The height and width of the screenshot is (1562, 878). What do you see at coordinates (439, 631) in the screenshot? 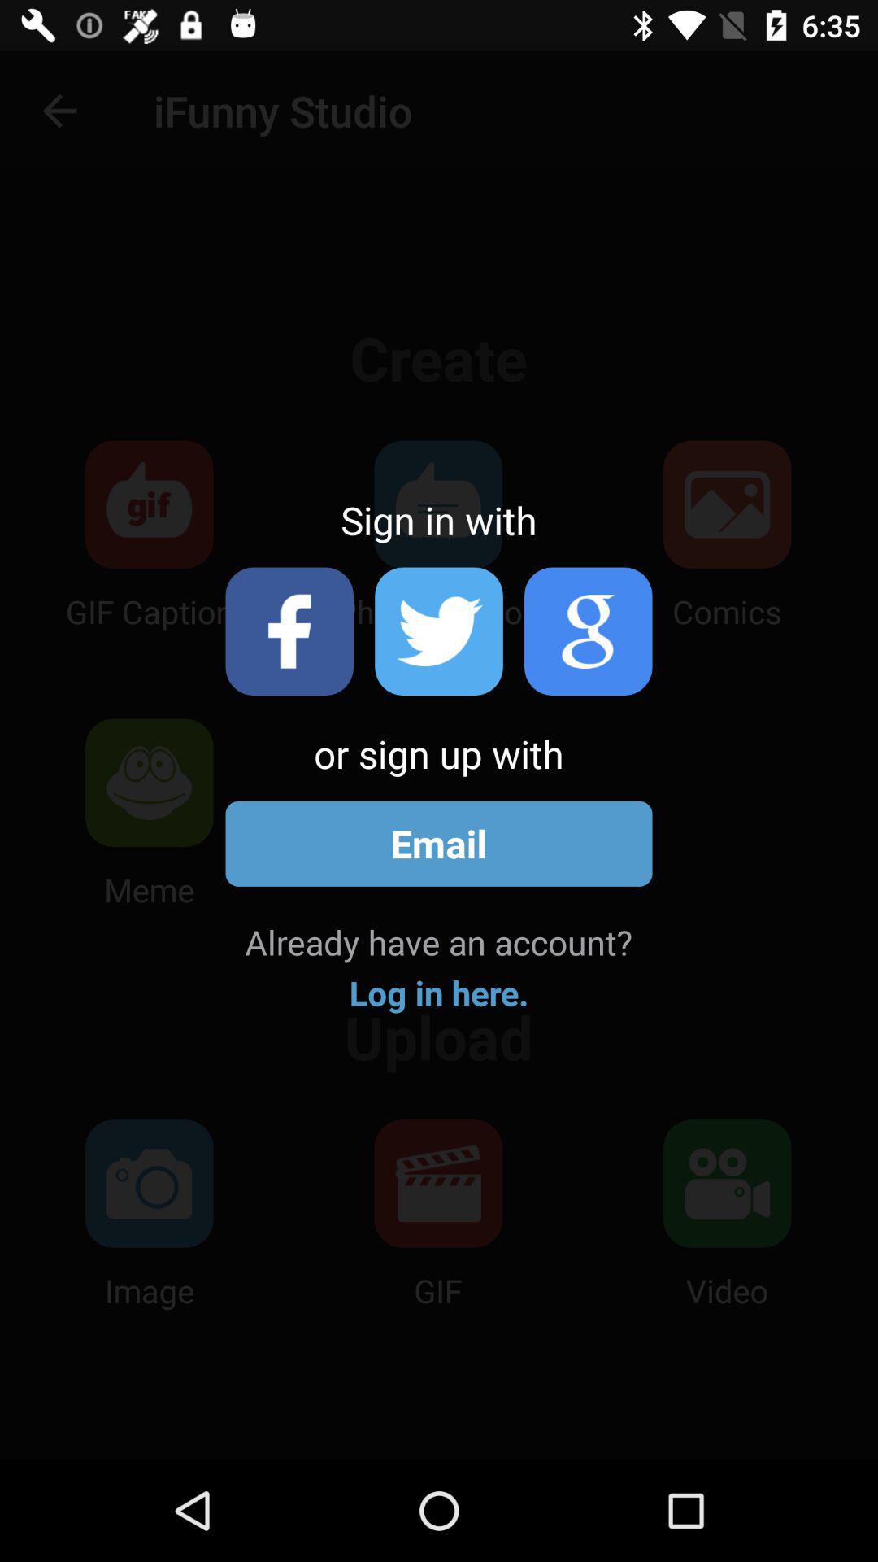
I see `sign in with twitter` at bounding box center [439, 631].